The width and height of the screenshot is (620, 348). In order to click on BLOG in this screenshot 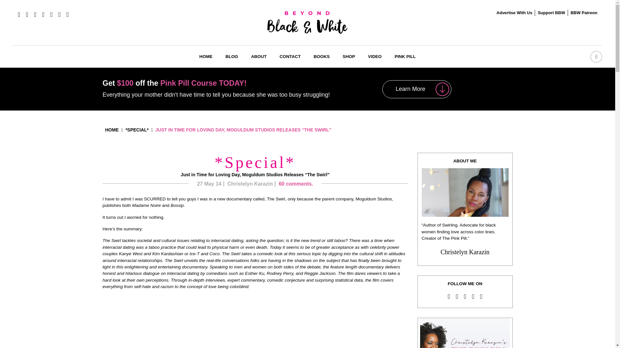, I will do `click(231, 56)`.